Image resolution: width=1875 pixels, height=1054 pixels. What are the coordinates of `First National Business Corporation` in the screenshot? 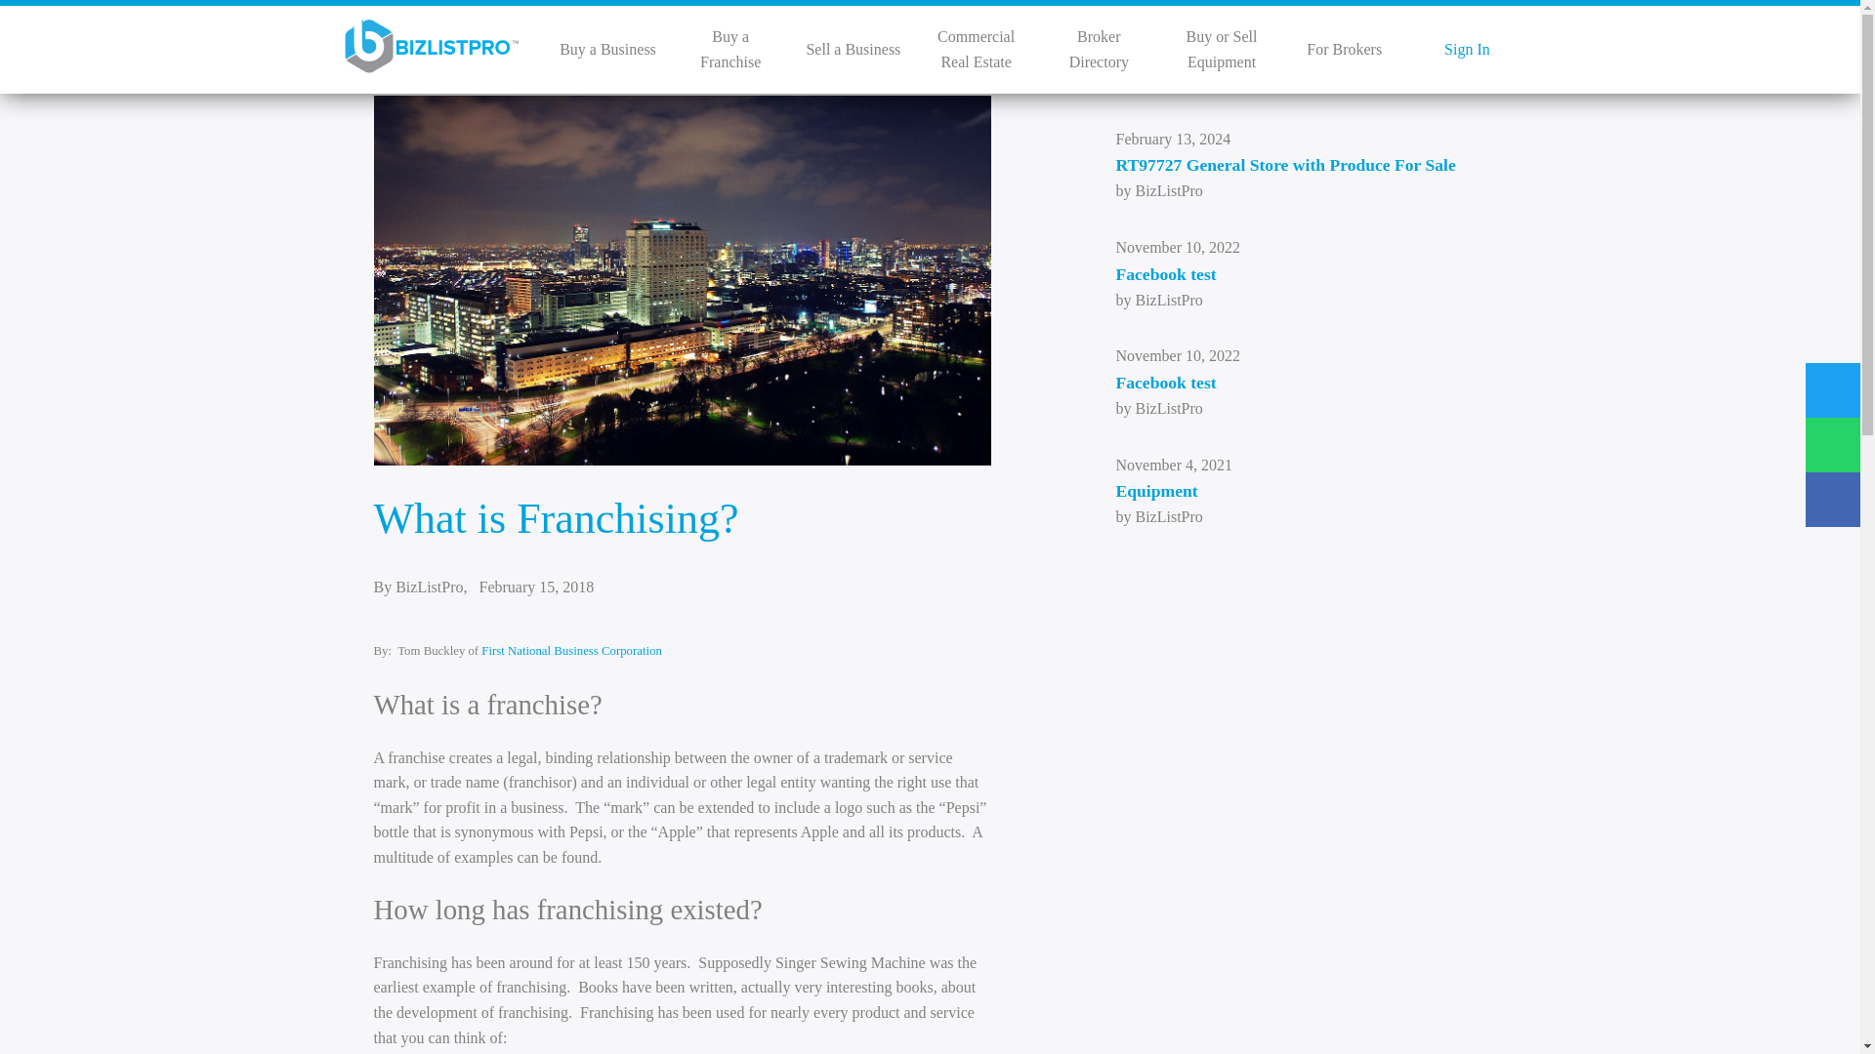 It's located at (571, 650).